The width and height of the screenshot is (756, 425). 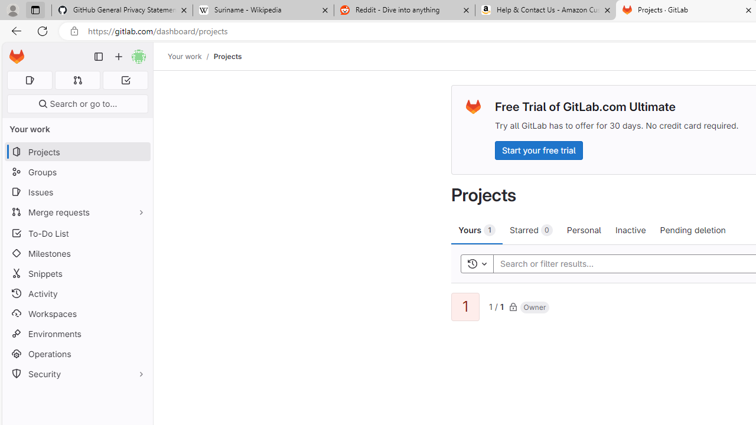 I want to click on Security, so click(x=77, y=374).